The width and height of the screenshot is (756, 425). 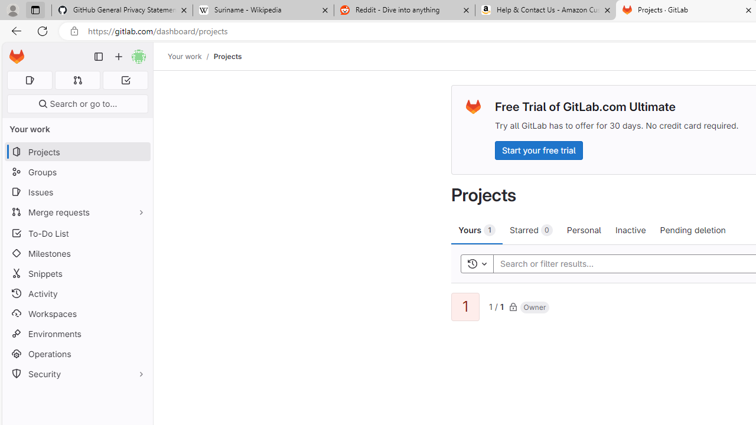 I want to click on Security, so click(x=77, y=374).